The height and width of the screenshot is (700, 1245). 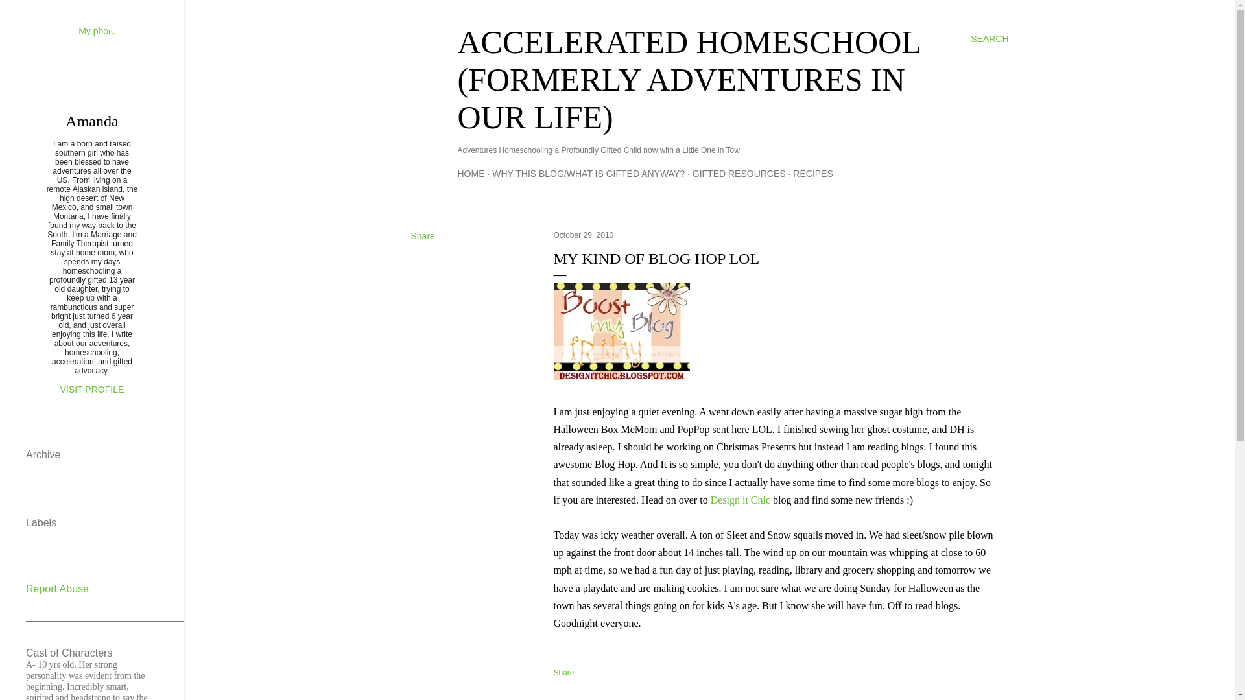 I want to click on HOME, so click(x=471, y=174).